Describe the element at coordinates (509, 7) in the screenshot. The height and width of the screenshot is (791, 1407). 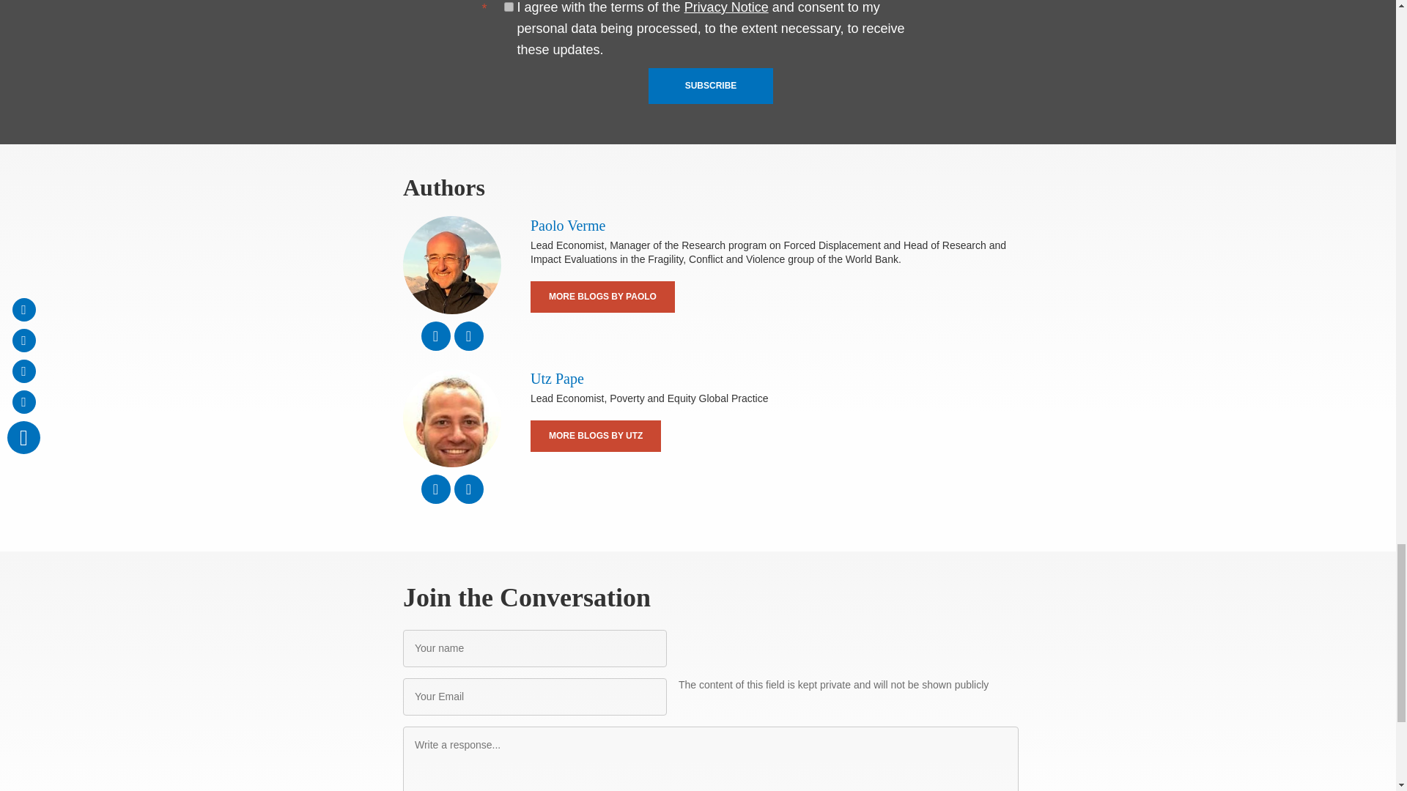
I see `1` at that location.